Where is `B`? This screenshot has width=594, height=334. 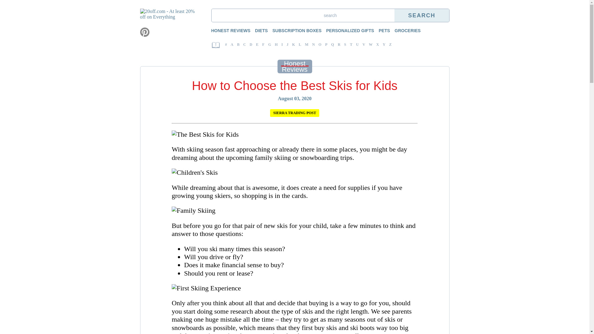 B is located at coordinates (238, 45).